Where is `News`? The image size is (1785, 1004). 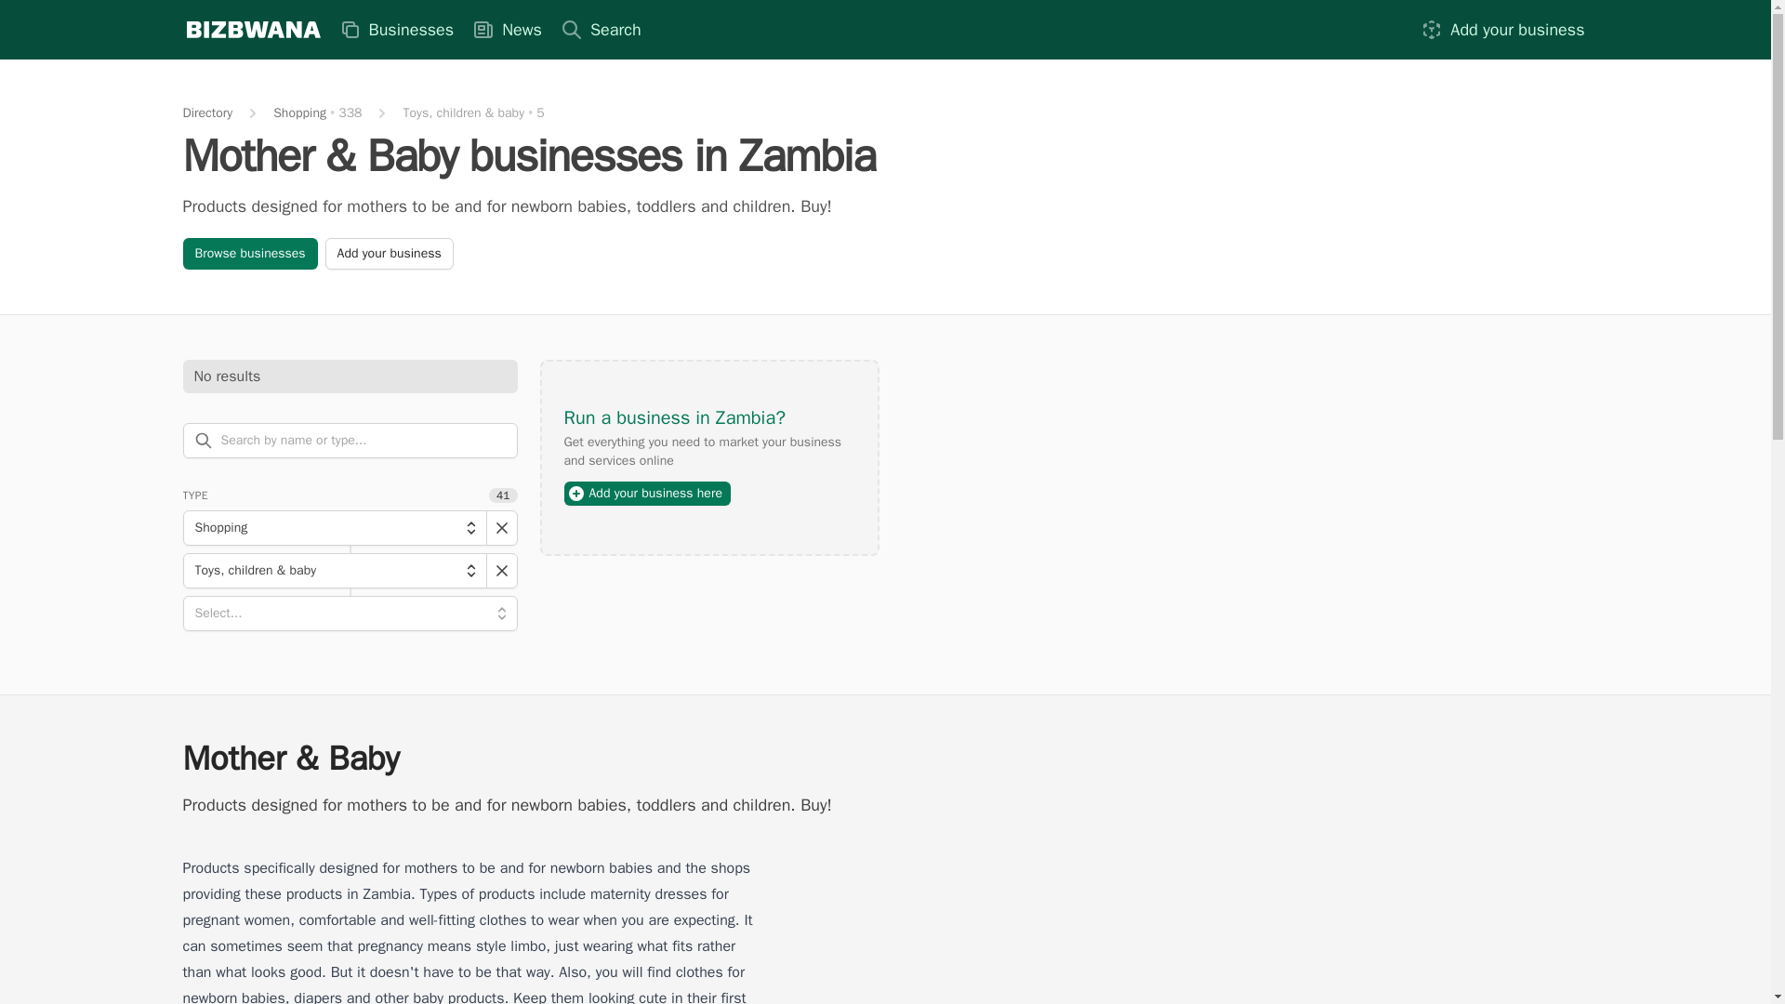 News is located at coordinates (507, 30).